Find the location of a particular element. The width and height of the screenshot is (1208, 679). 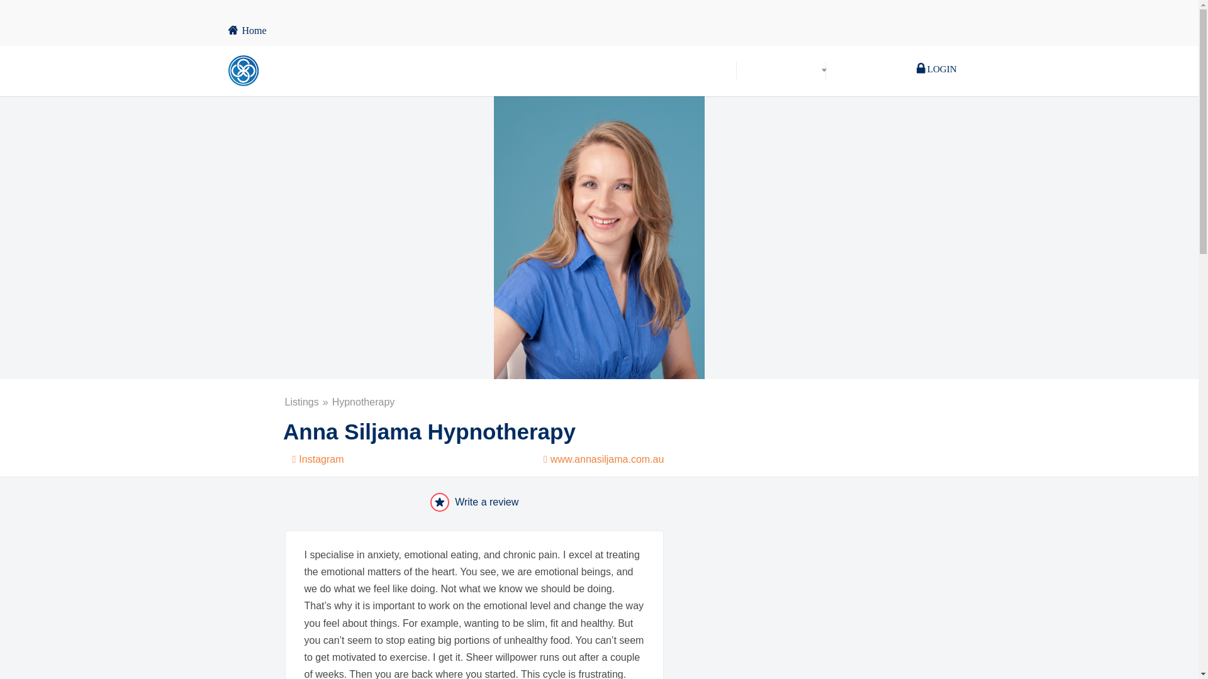

Hypnotherapy is located at coordinates (364, 402).